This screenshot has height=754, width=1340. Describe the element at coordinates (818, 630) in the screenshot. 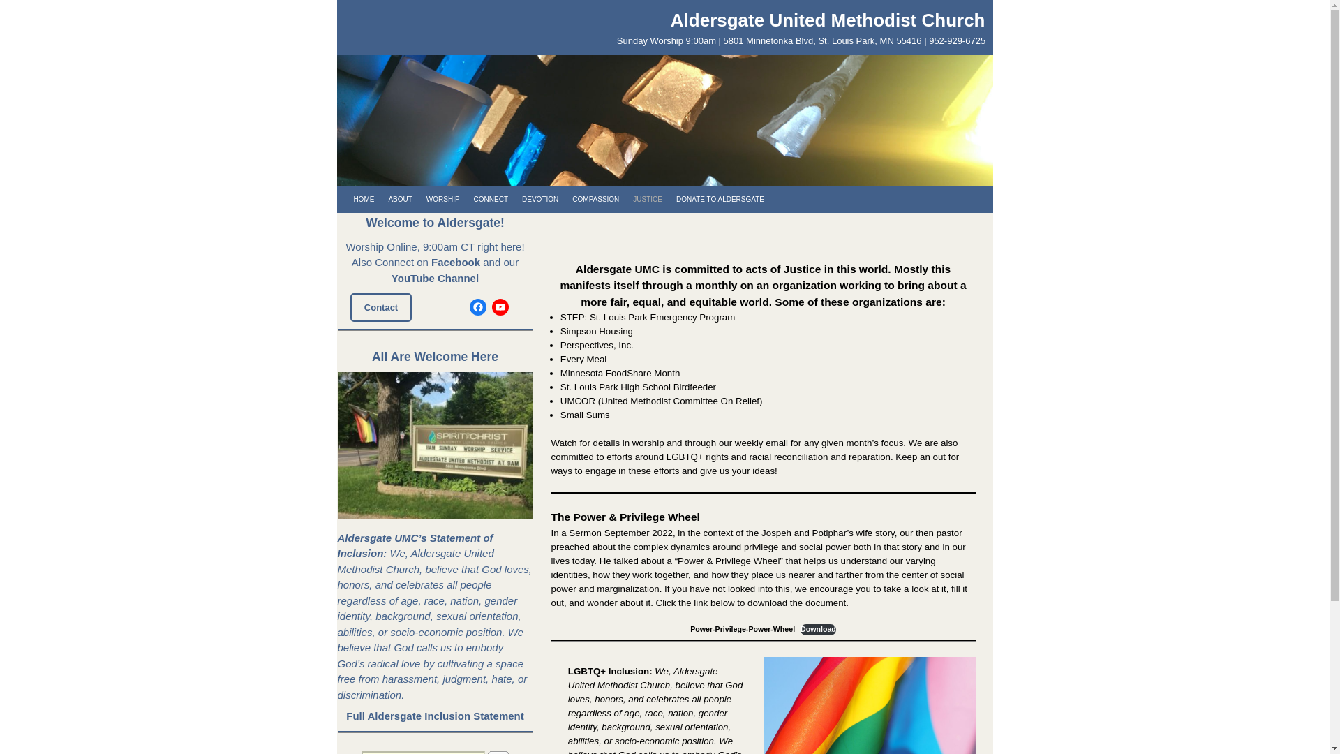

I see `Download` at that location.